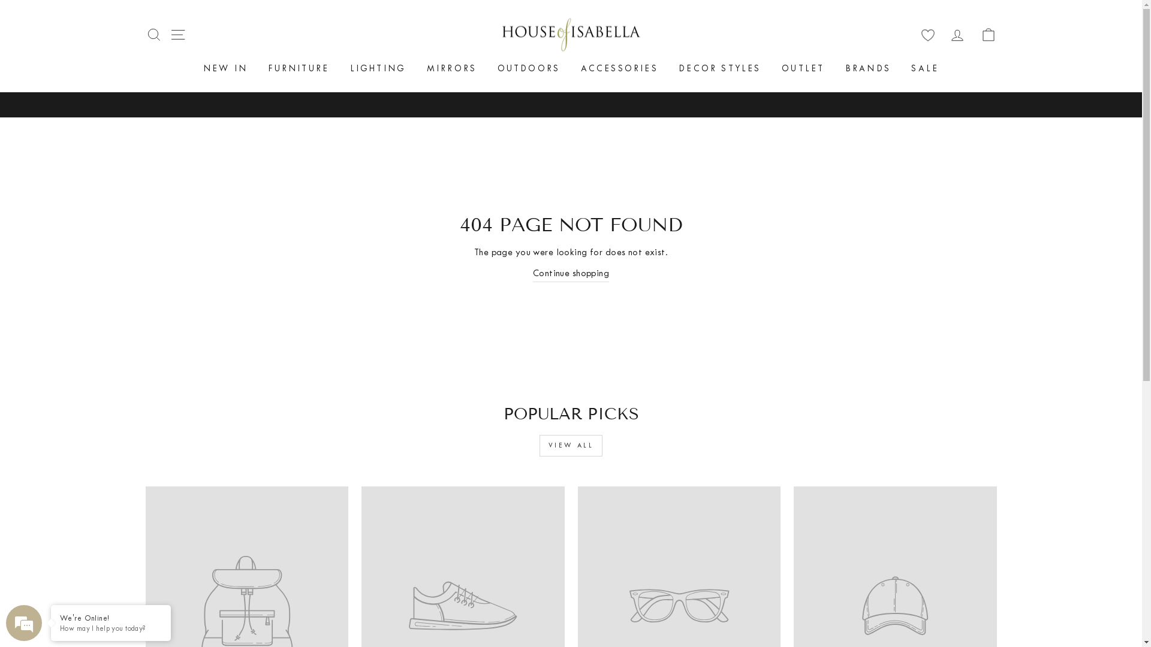  I want to click on LIGHTING, so click(378, 68).